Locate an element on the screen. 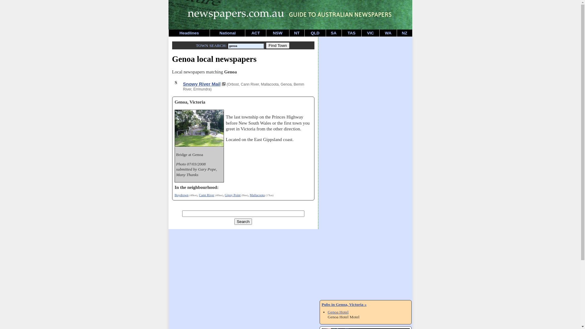 The height and width of the screenshot is (329, 585). Genoa Hotel is located at coordinates (338, 312).